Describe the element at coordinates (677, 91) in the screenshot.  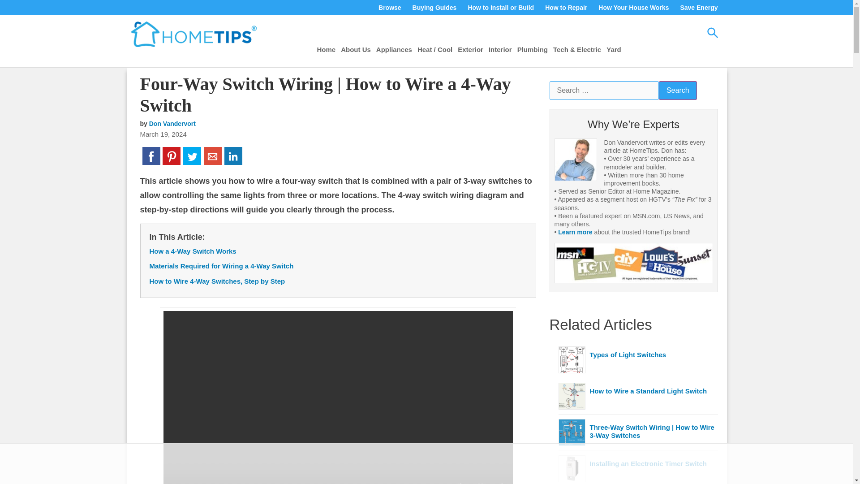
I see `Search` at that location.